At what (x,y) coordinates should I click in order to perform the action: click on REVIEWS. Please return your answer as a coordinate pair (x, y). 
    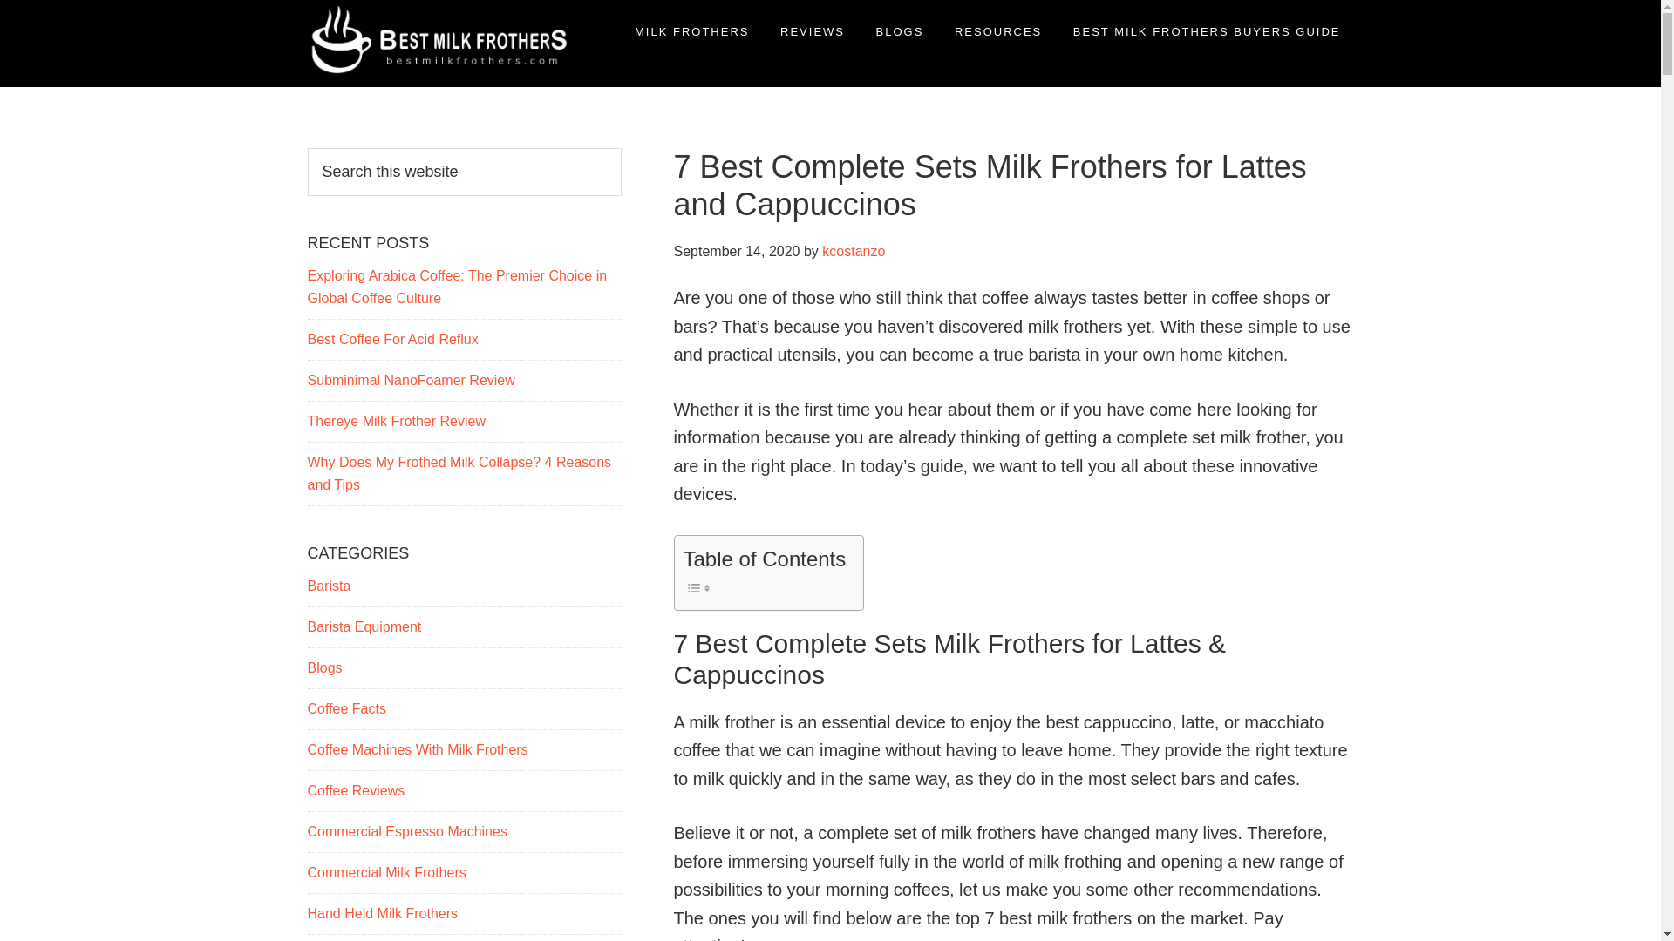
    Looking at the image, I should click on (812, 31).